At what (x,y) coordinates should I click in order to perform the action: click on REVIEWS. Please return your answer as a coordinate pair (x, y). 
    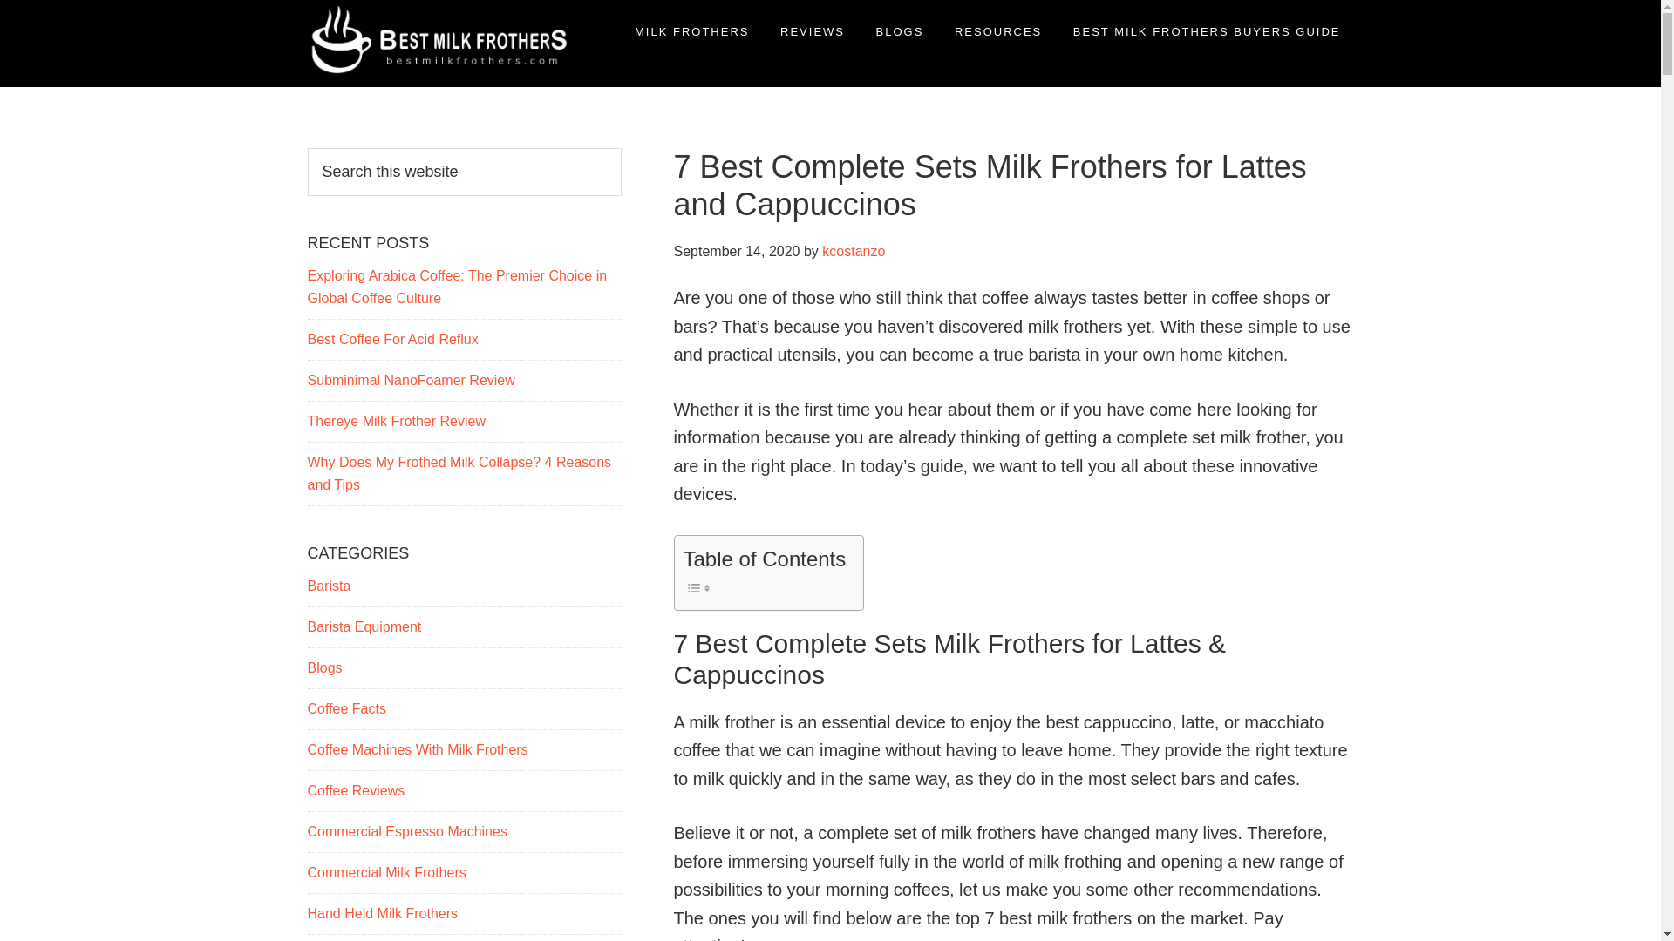
    Looking at the image, I should click on (812, 31).